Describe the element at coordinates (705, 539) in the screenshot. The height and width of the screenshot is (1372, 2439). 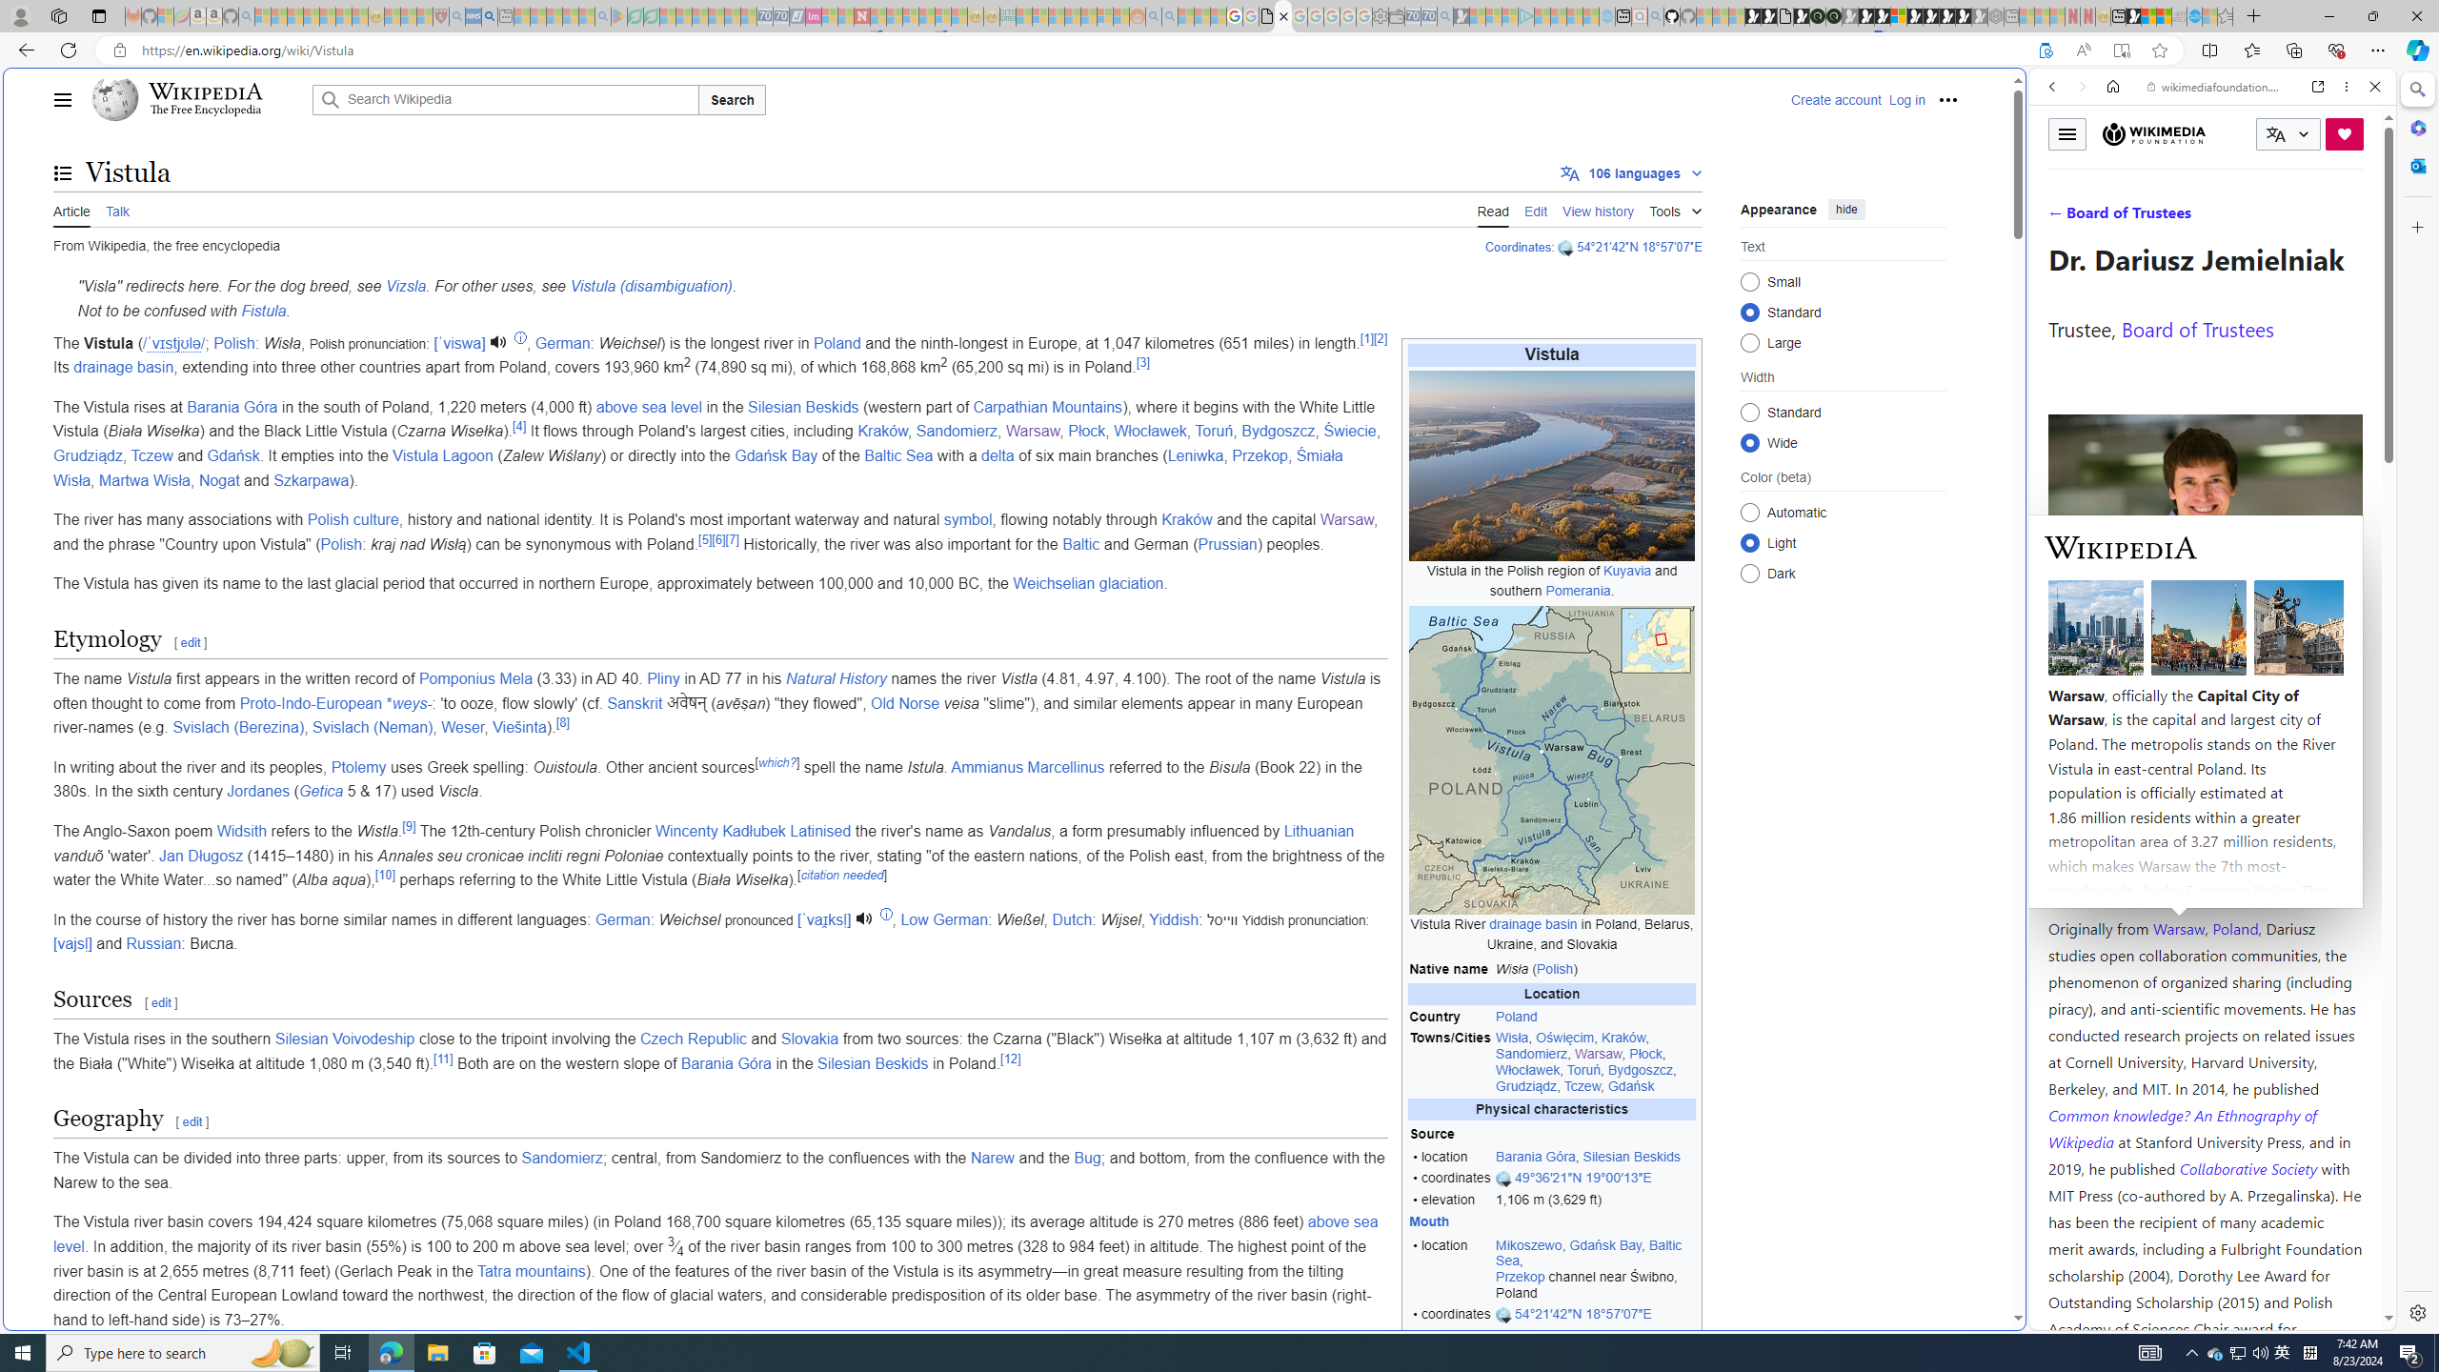
I see `[5]` at that location.